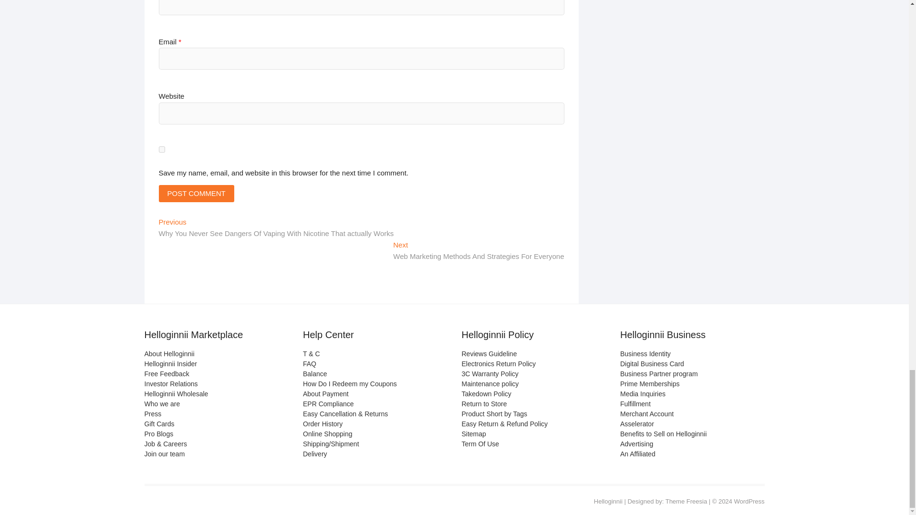  Describe the element at coordinates (608, 502) in the screenshot. I see `Helloginnii` at that location.